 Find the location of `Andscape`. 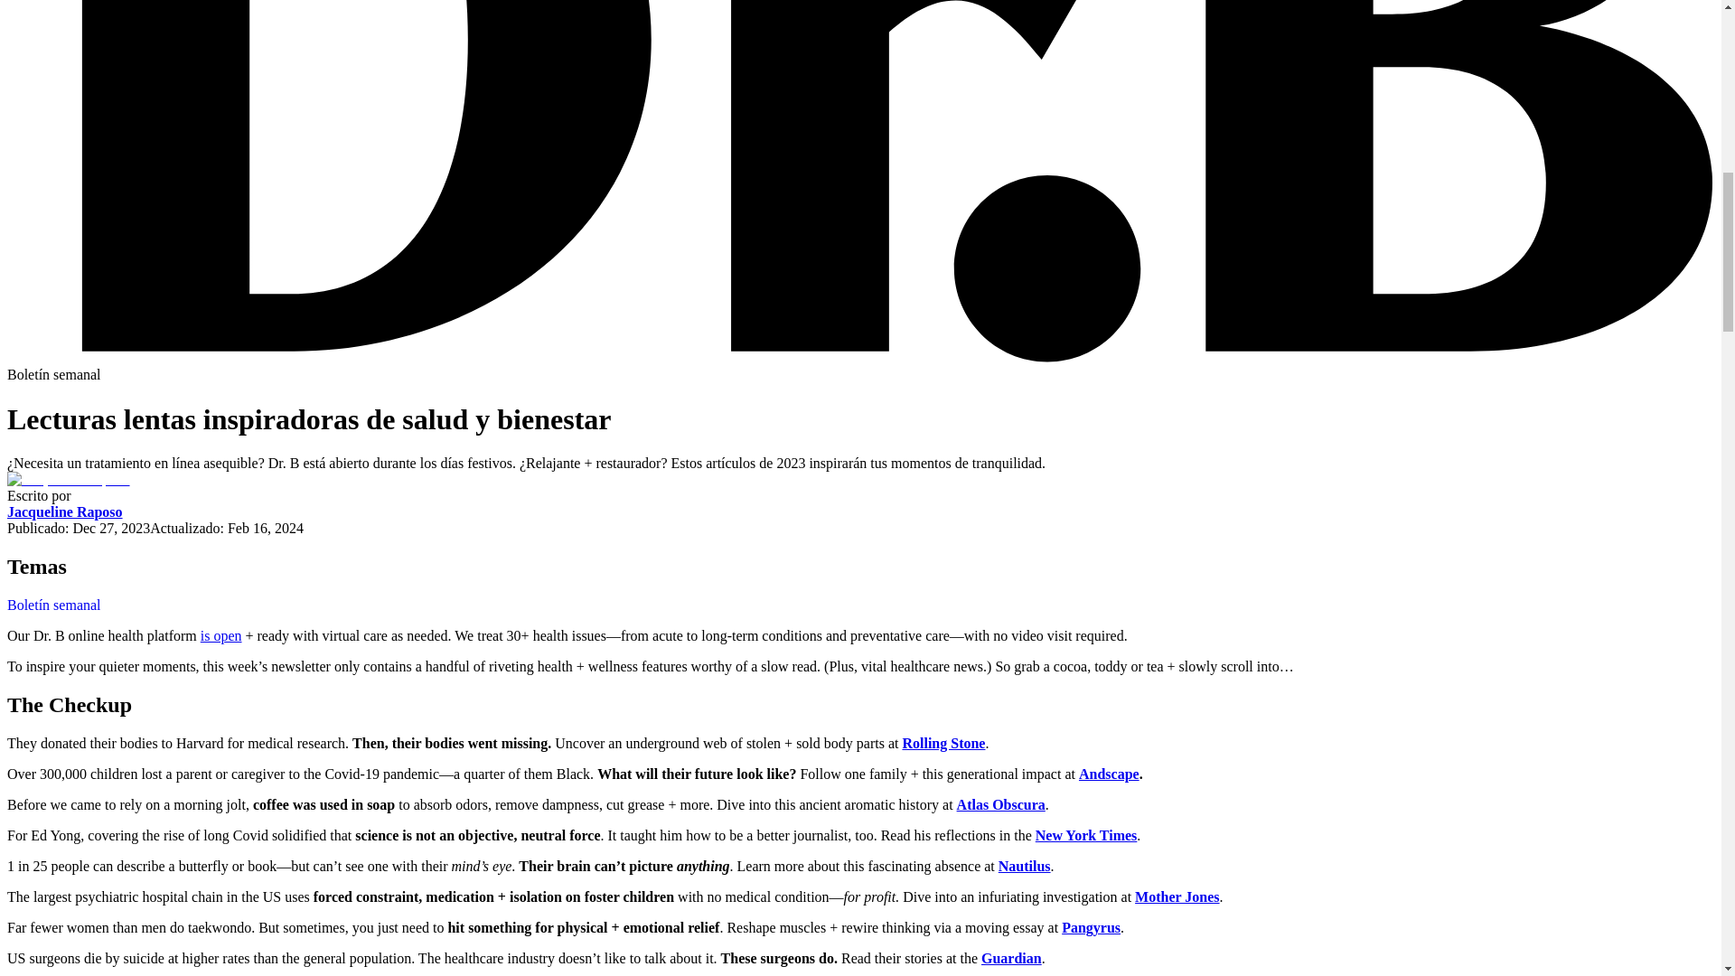

Andscape is located at coordinates (1110, 774).